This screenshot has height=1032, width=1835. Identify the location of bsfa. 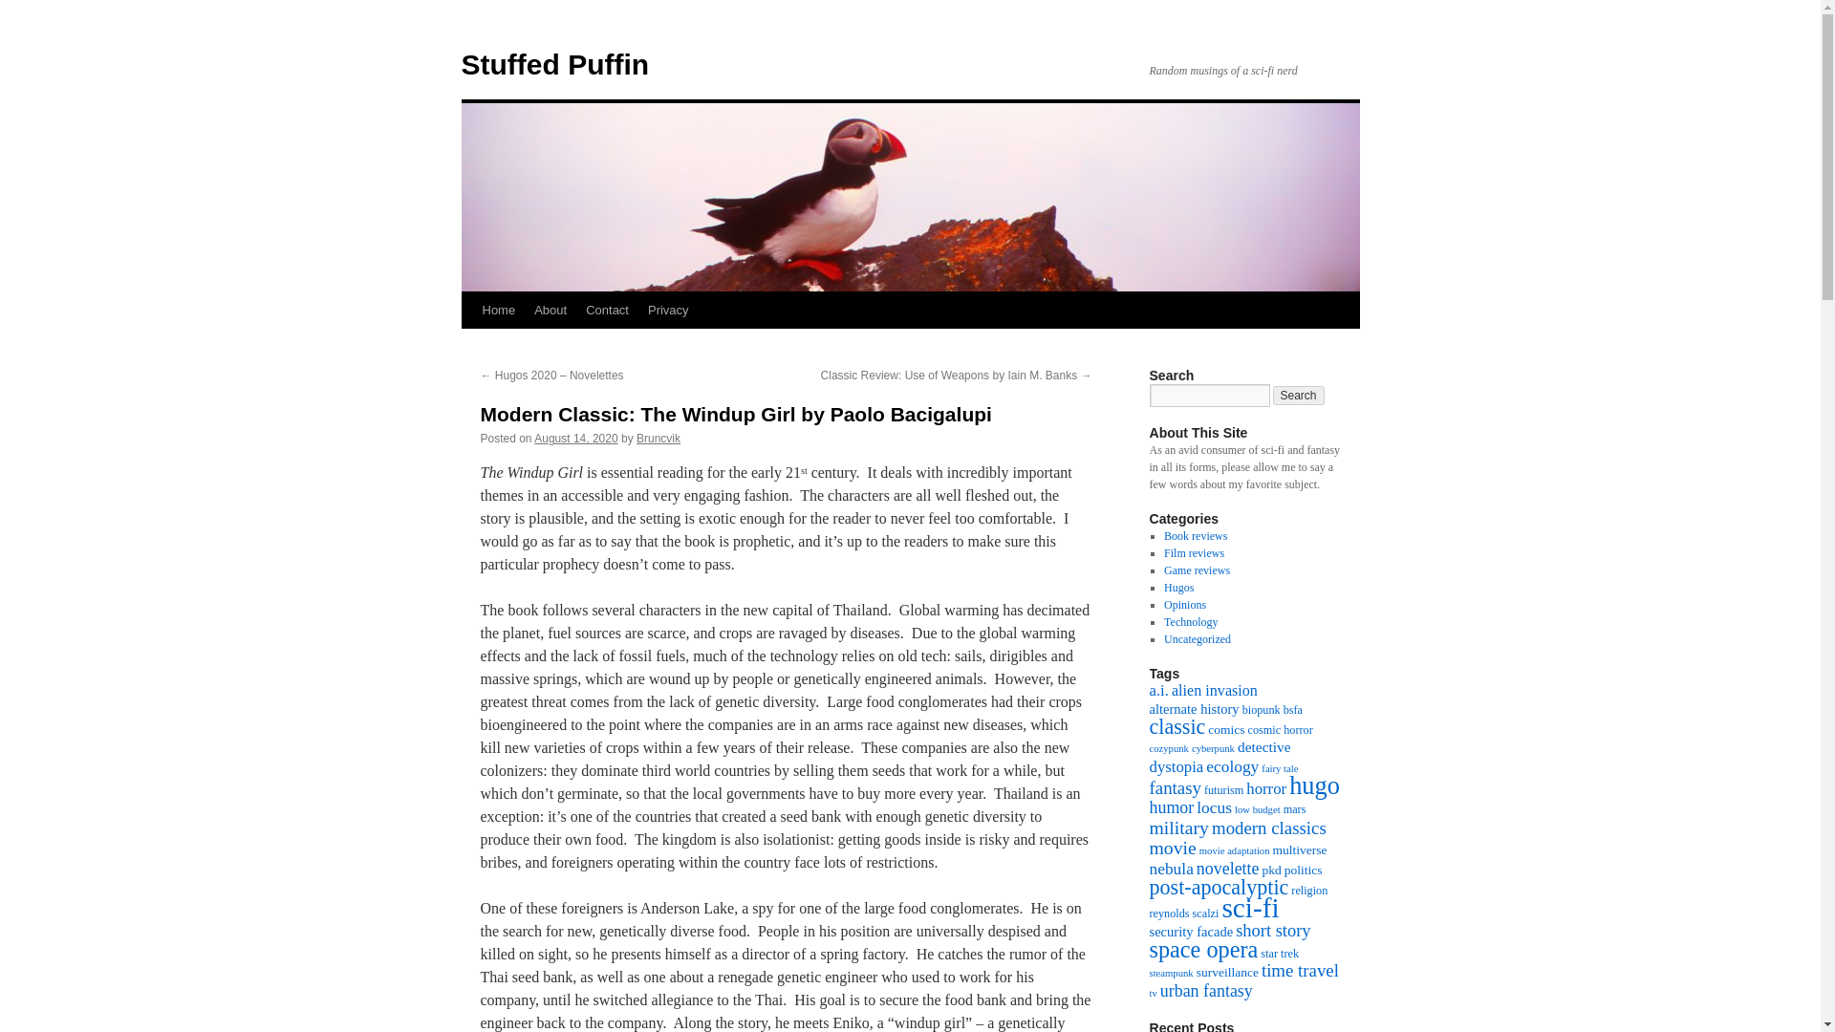
(1292, 709).